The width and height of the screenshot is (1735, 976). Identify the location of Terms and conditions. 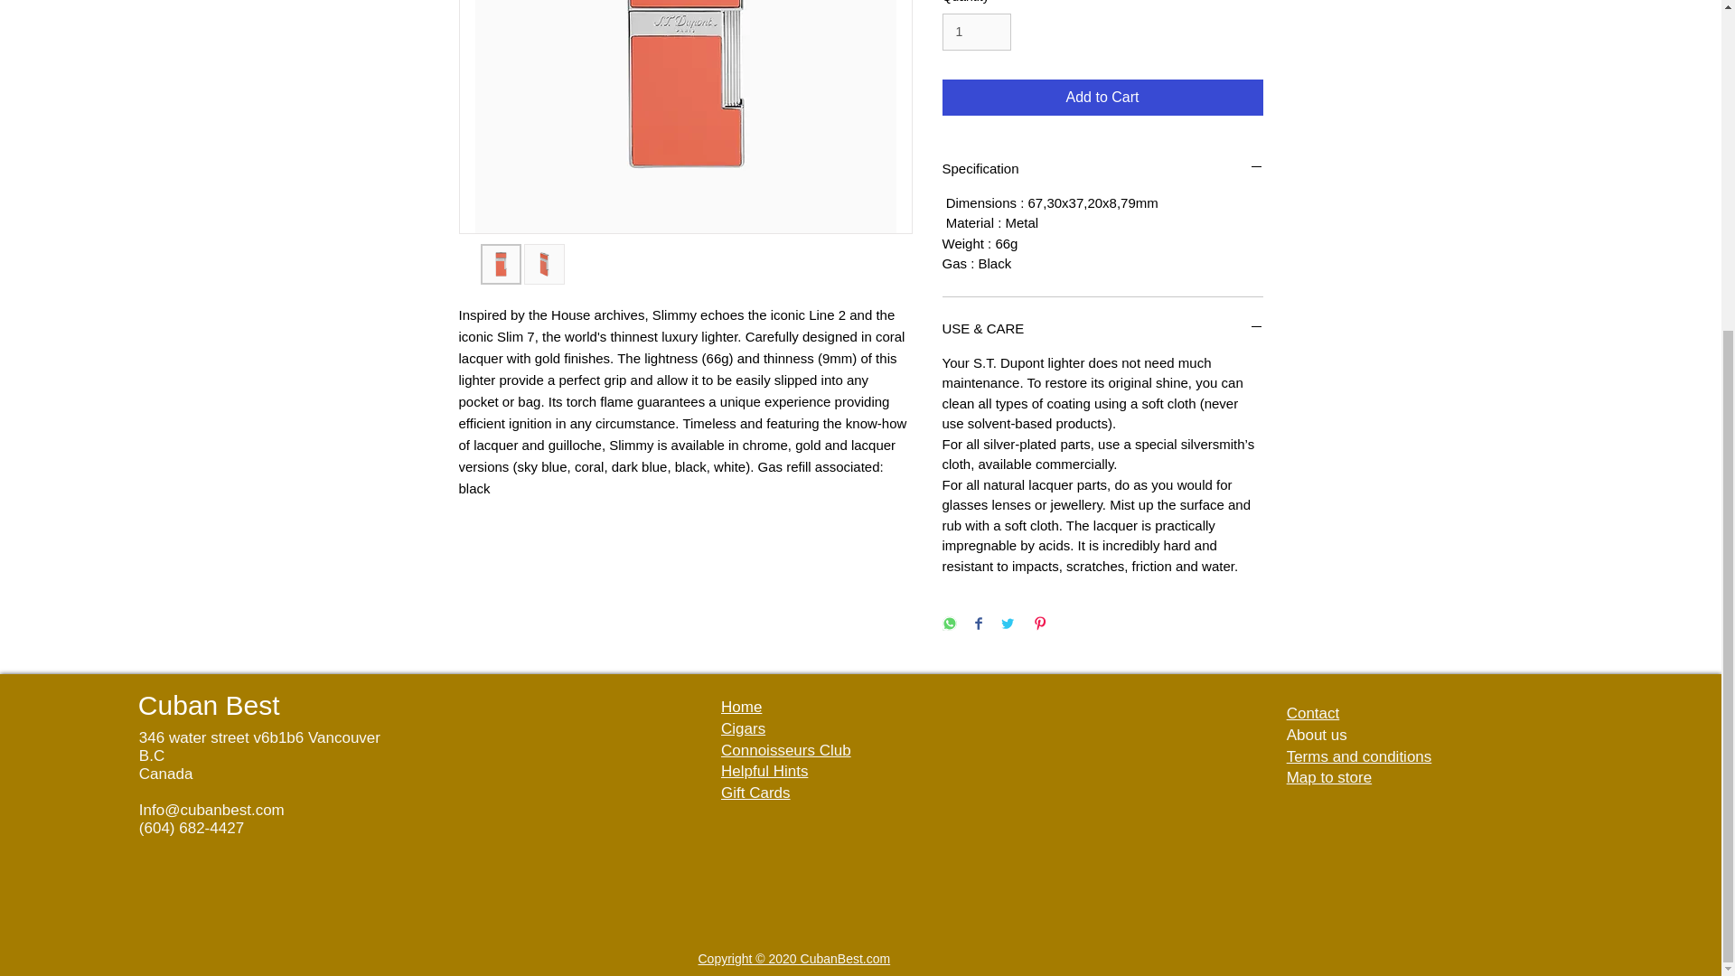
(1359, 756).